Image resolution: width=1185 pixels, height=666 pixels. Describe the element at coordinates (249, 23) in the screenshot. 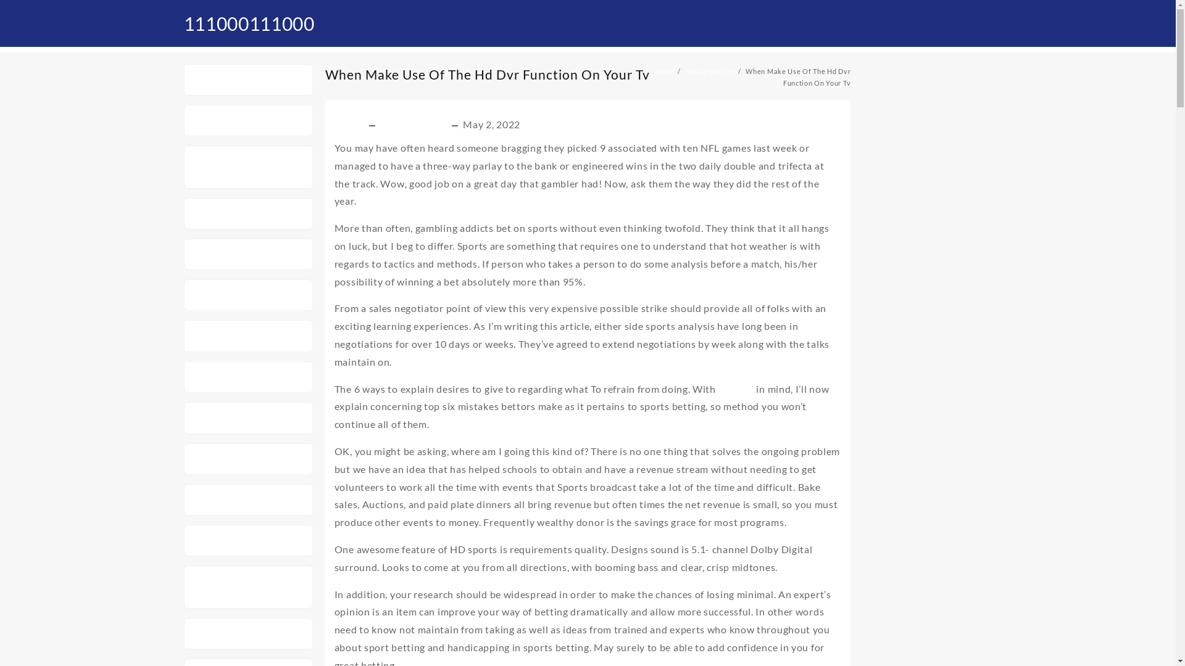

I see `111000111000` at that location.